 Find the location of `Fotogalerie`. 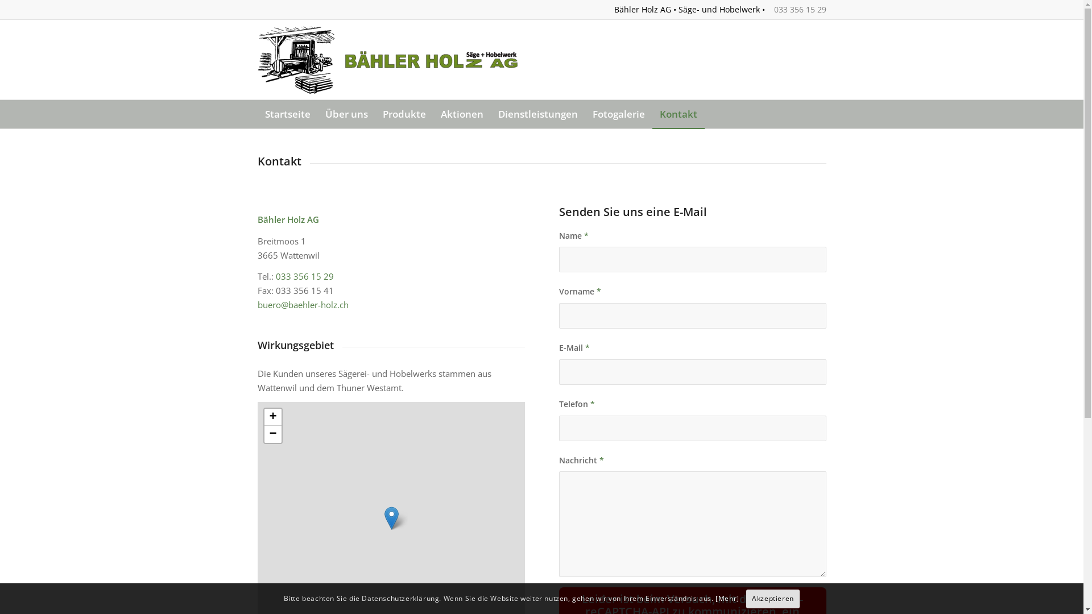

Fotogalerie is located at coordinates (618, 114).